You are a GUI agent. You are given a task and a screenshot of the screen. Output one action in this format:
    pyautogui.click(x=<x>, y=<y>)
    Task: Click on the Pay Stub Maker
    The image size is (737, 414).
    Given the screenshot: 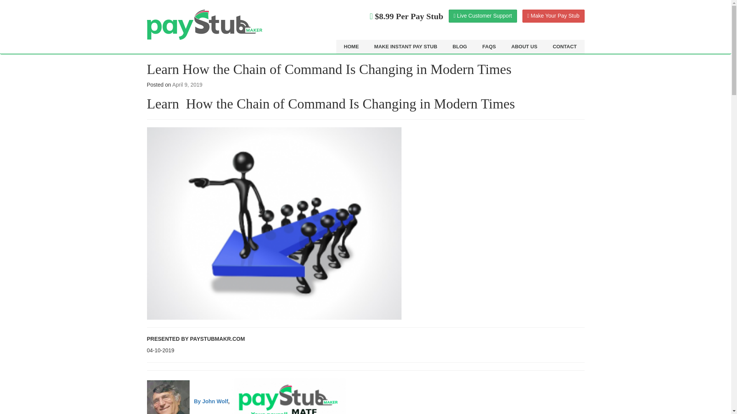 What is the action you would take?
    pyautogui.click(x=204, y=25)
    